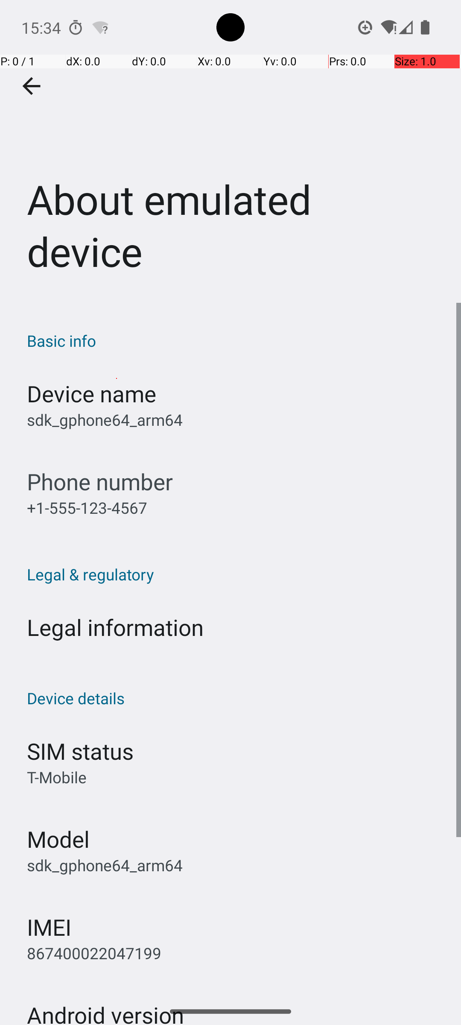 The height and width of the screenshot is (1025, 461). What do you see at coordinates (115, 627) in the screenshot?
I see `Legal information` at bounding box center [115, 627].